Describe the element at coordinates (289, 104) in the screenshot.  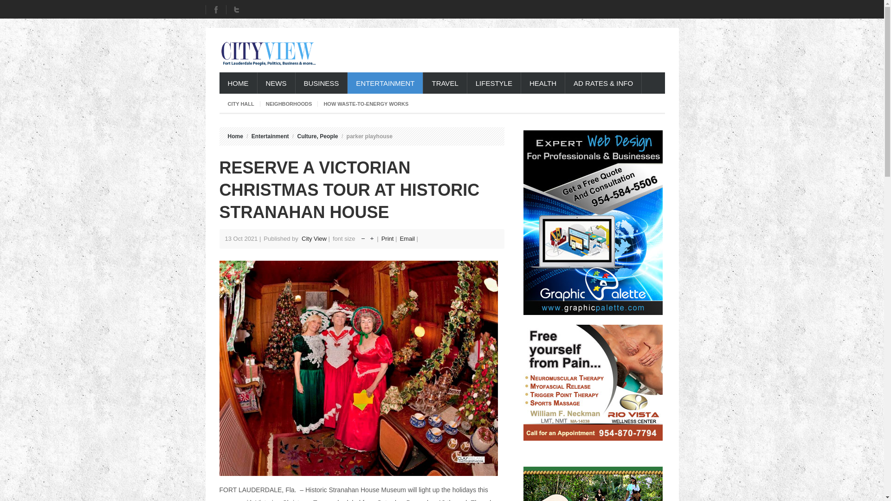
I see `NEIGHBORHOODS` at that location.